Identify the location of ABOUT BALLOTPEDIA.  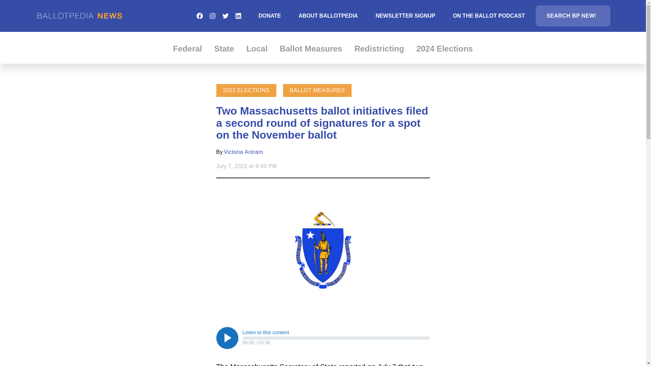
(328, 16).